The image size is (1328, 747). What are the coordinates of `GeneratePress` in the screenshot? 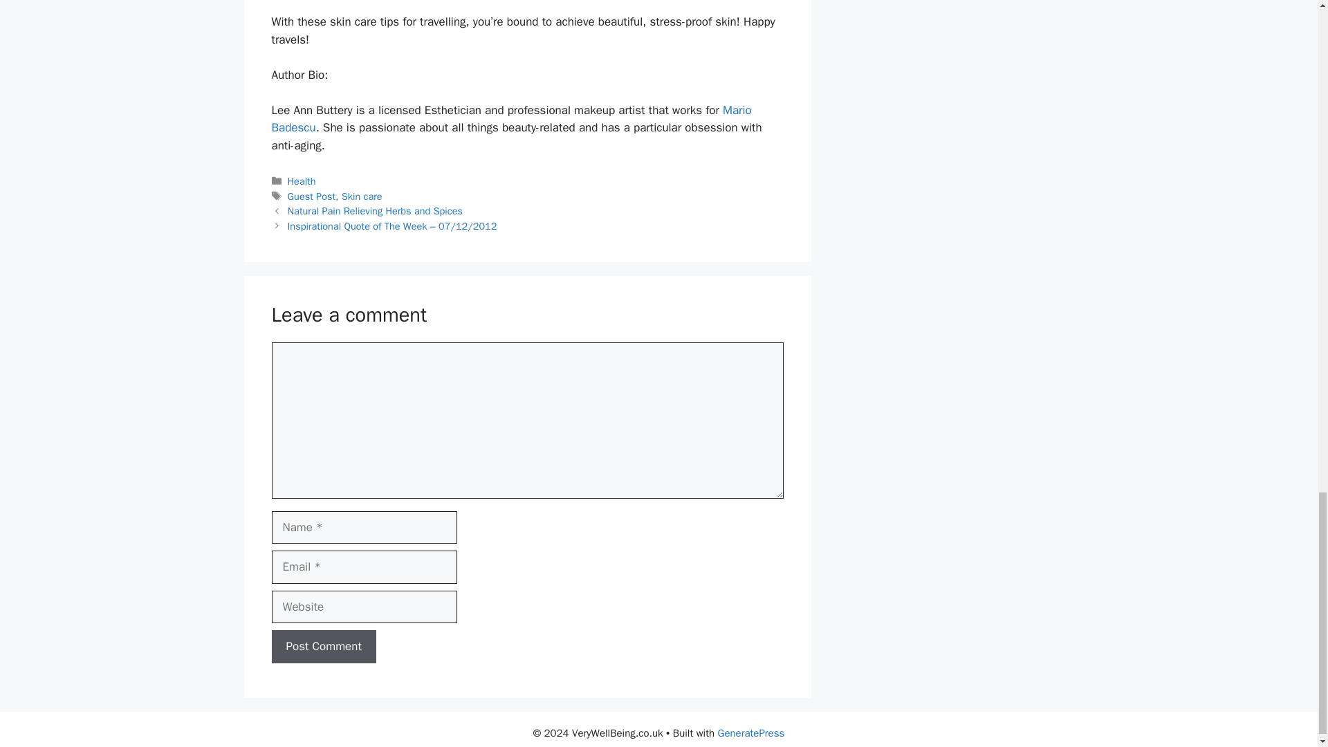 It's located at (751, 733).